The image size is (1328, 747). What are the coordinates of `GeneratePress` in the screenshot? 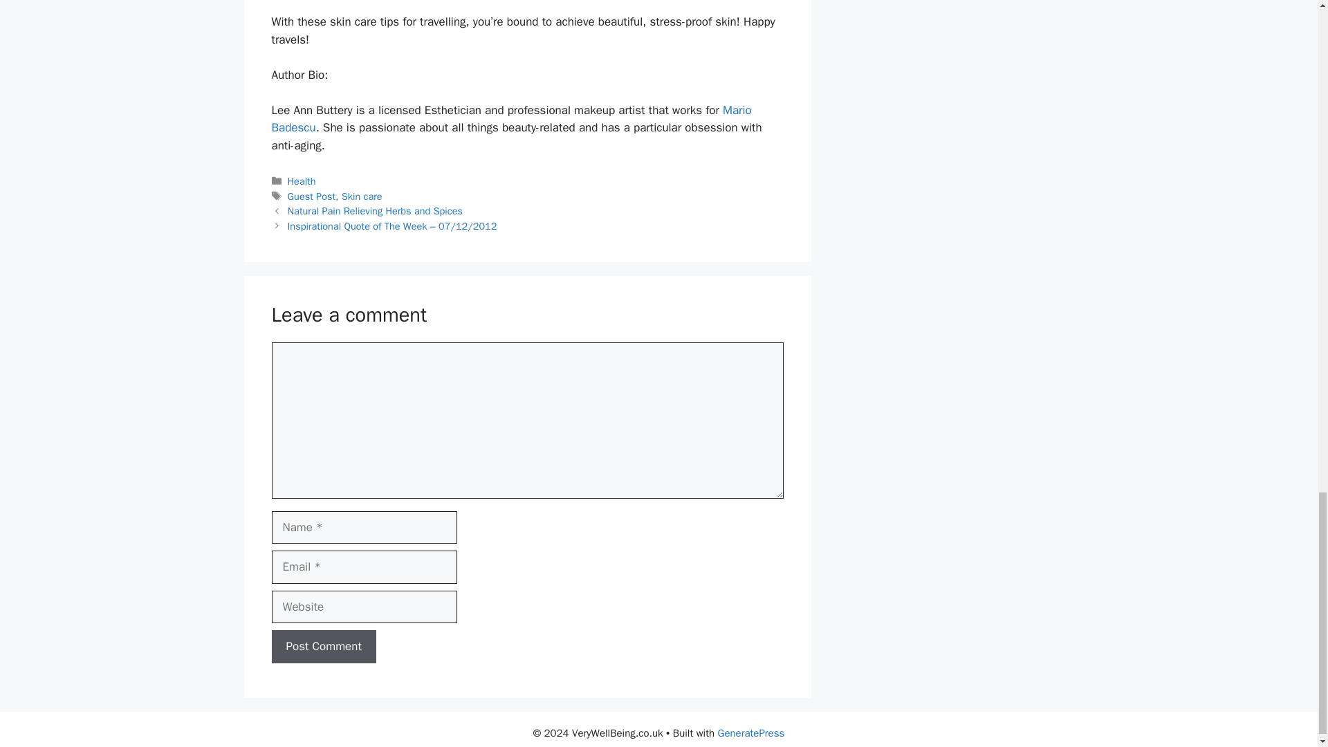 It's located at (751, 733).